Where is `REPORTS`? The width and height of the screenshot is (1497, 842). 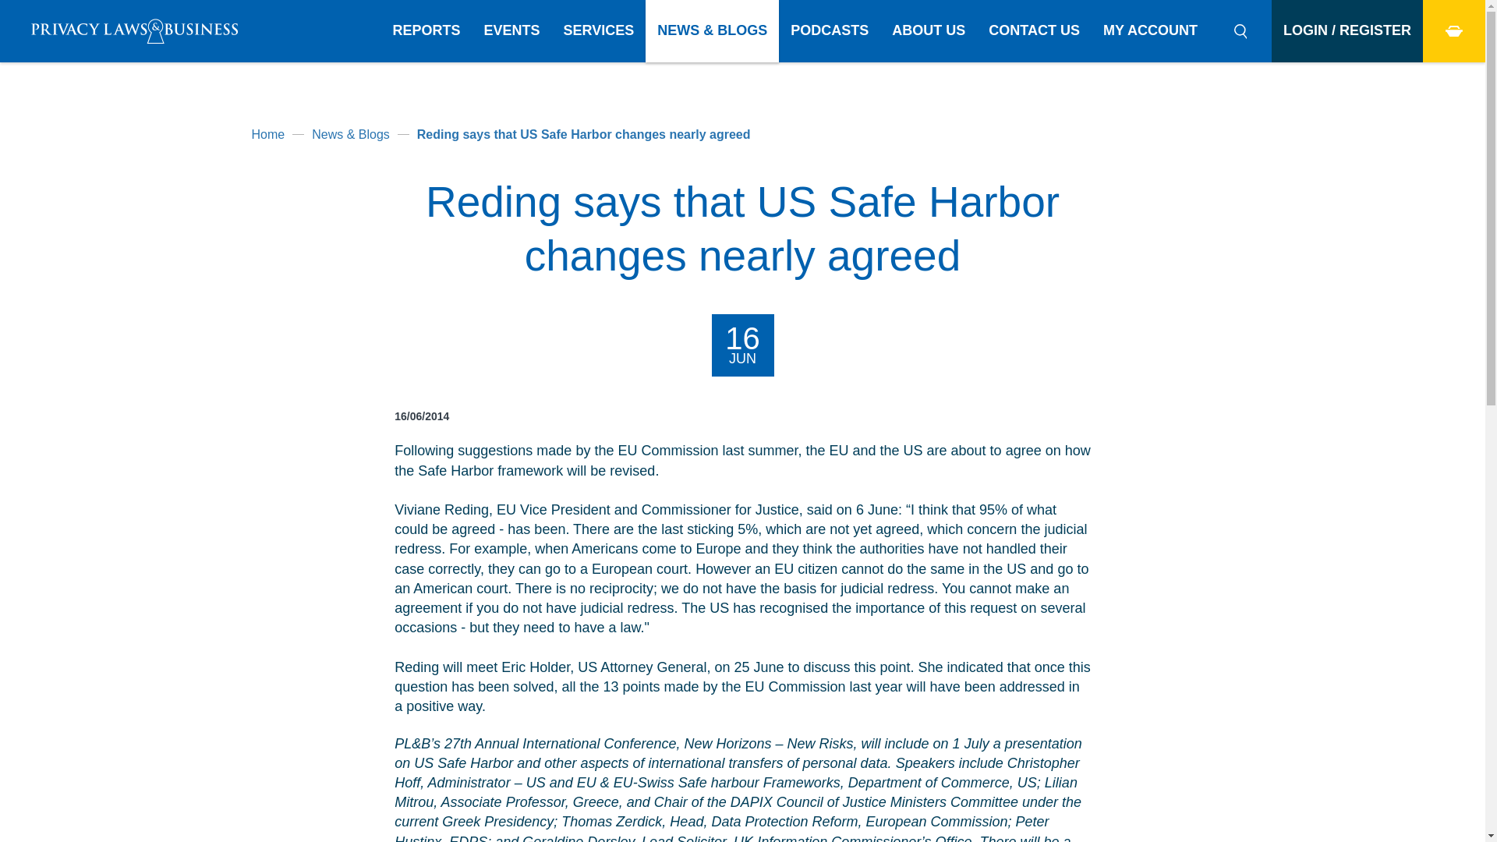 REPORTS is located at coordinates (427, 31).